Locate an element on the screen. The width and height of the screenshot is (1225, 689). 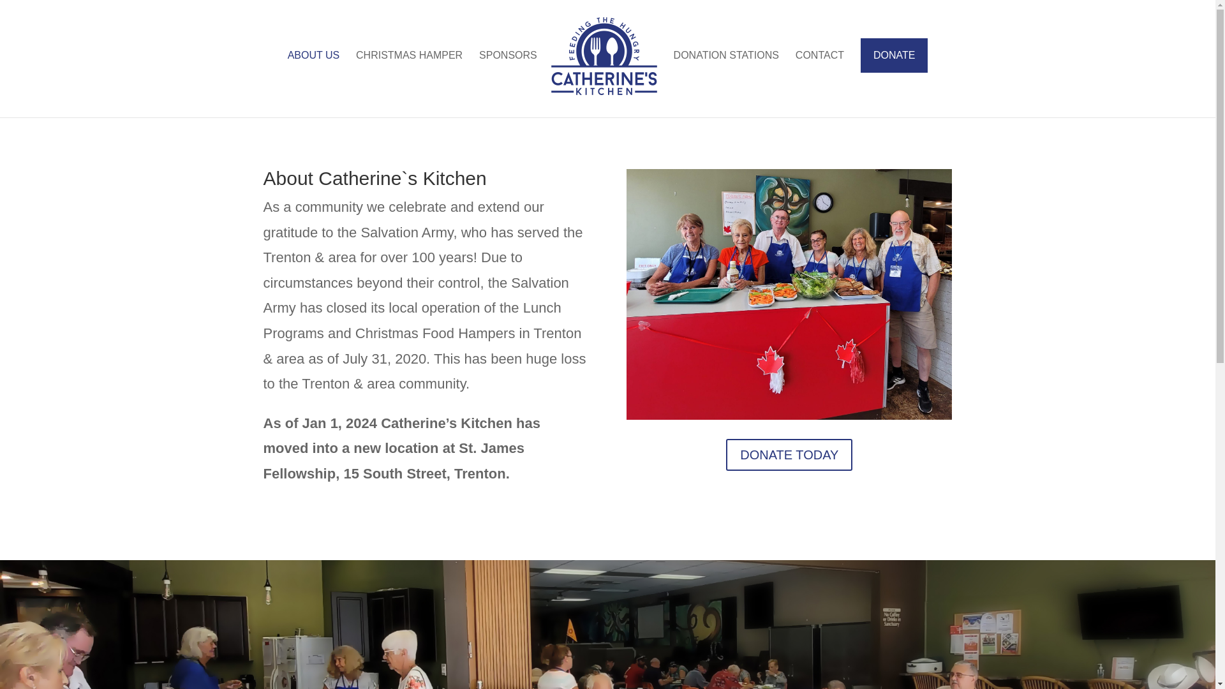
CONTACT is located at coordinates (819, 74).